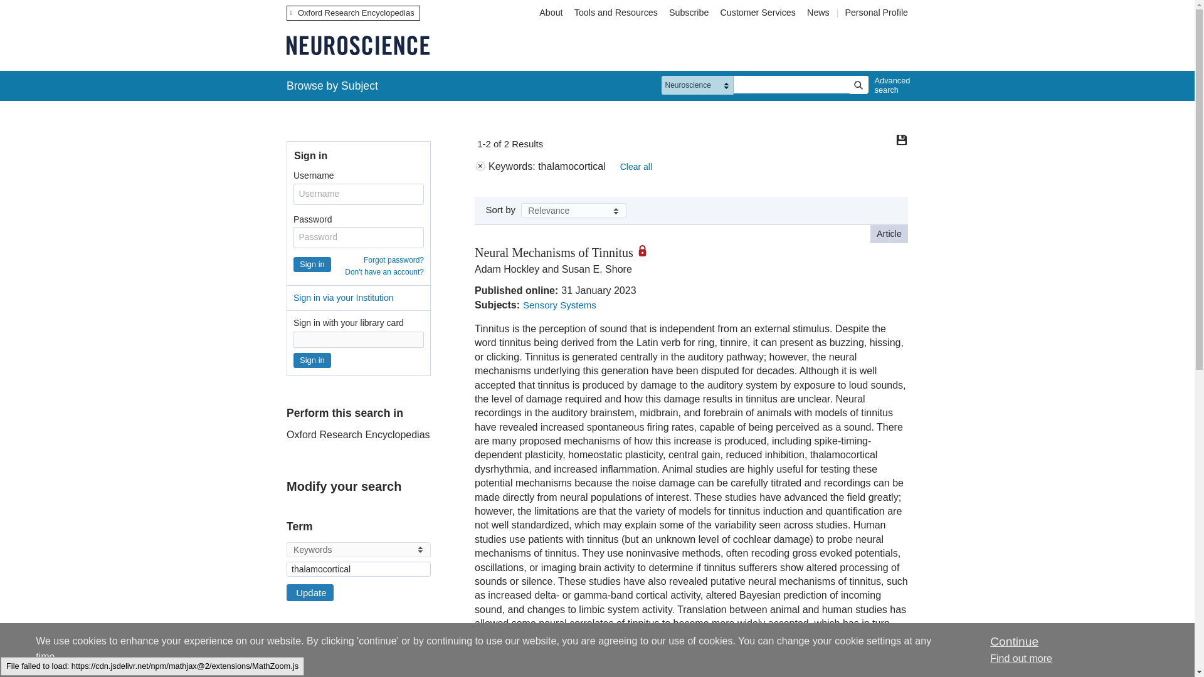  Describe the element at coordinates (889, 85) in the screenshot. I see `Advanced search` at that location.